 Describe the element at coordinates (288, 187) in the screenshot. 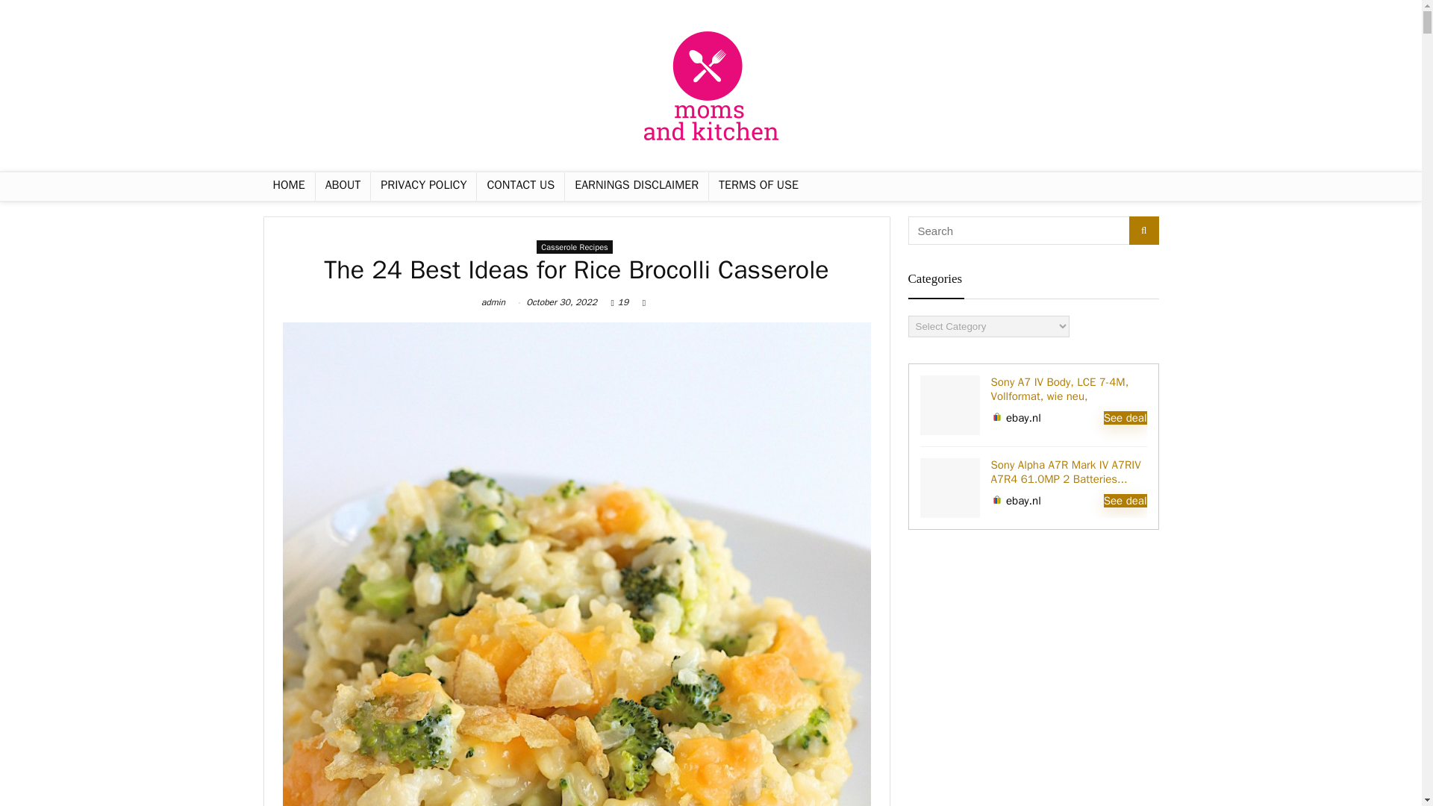

I see `HOME` at that location.